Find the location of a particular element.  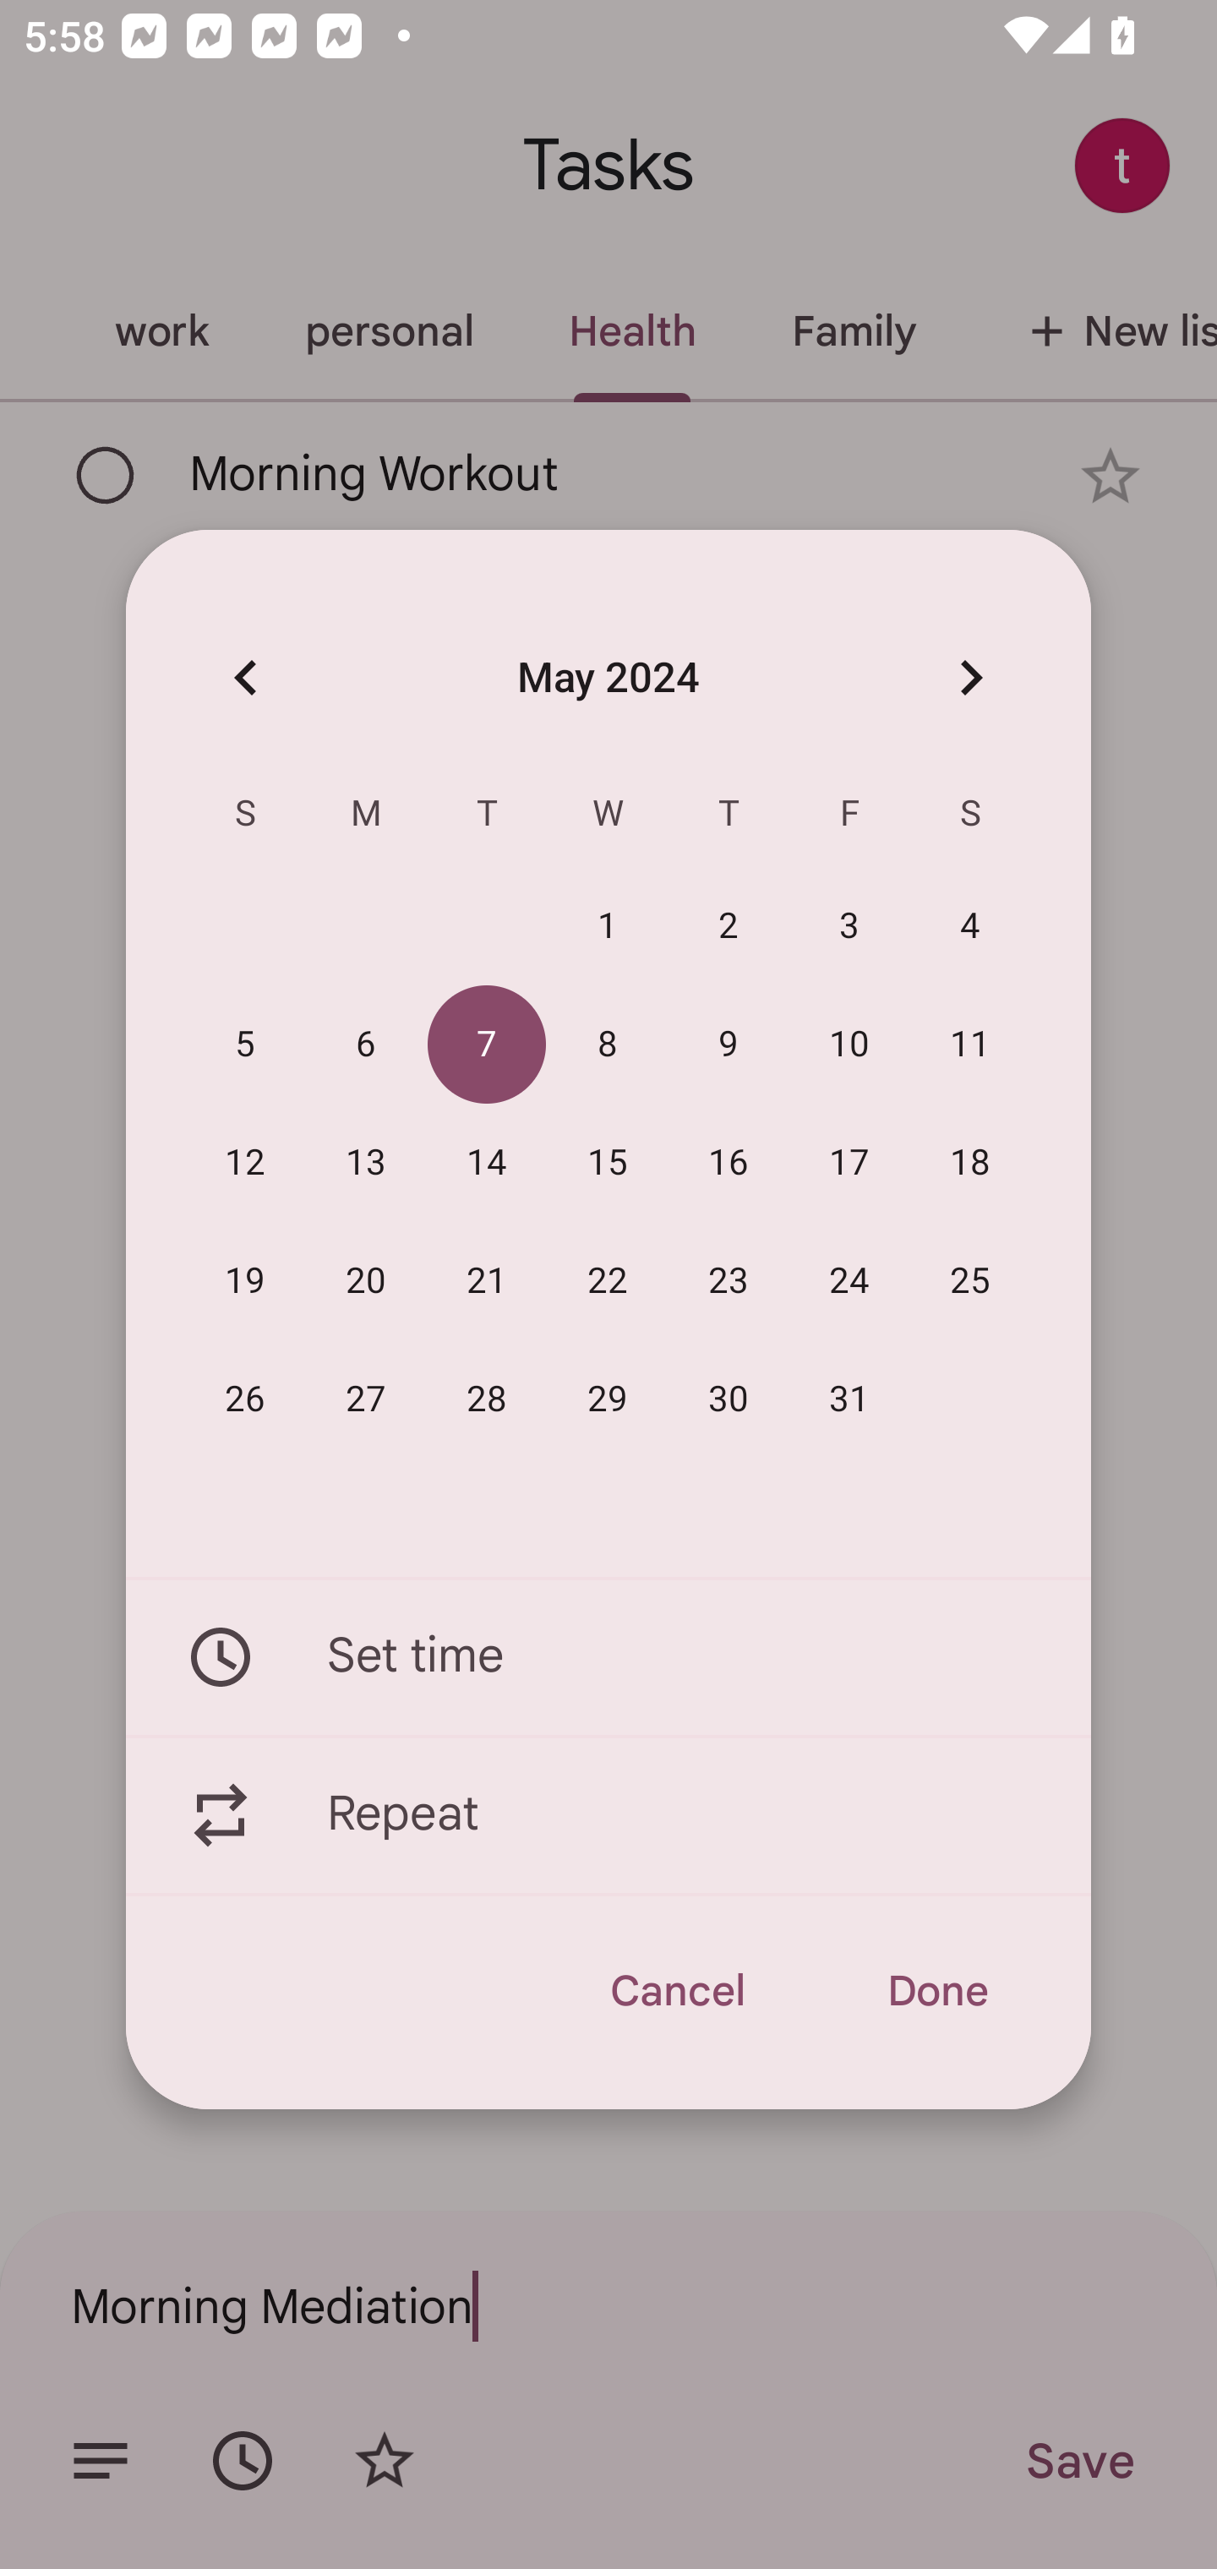

17 17 May 2024 is located at coordinates (850, 1164).